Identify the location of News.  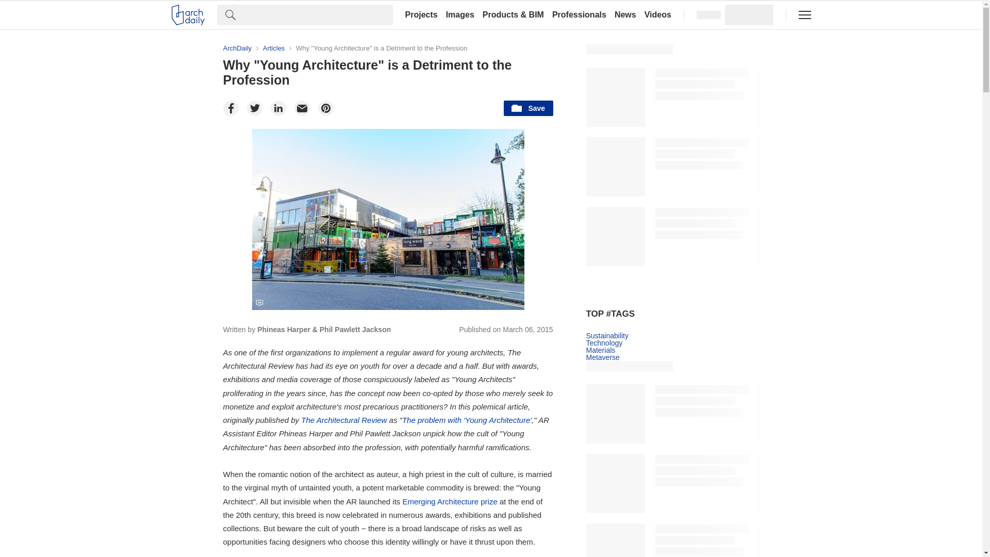
(625, 14).